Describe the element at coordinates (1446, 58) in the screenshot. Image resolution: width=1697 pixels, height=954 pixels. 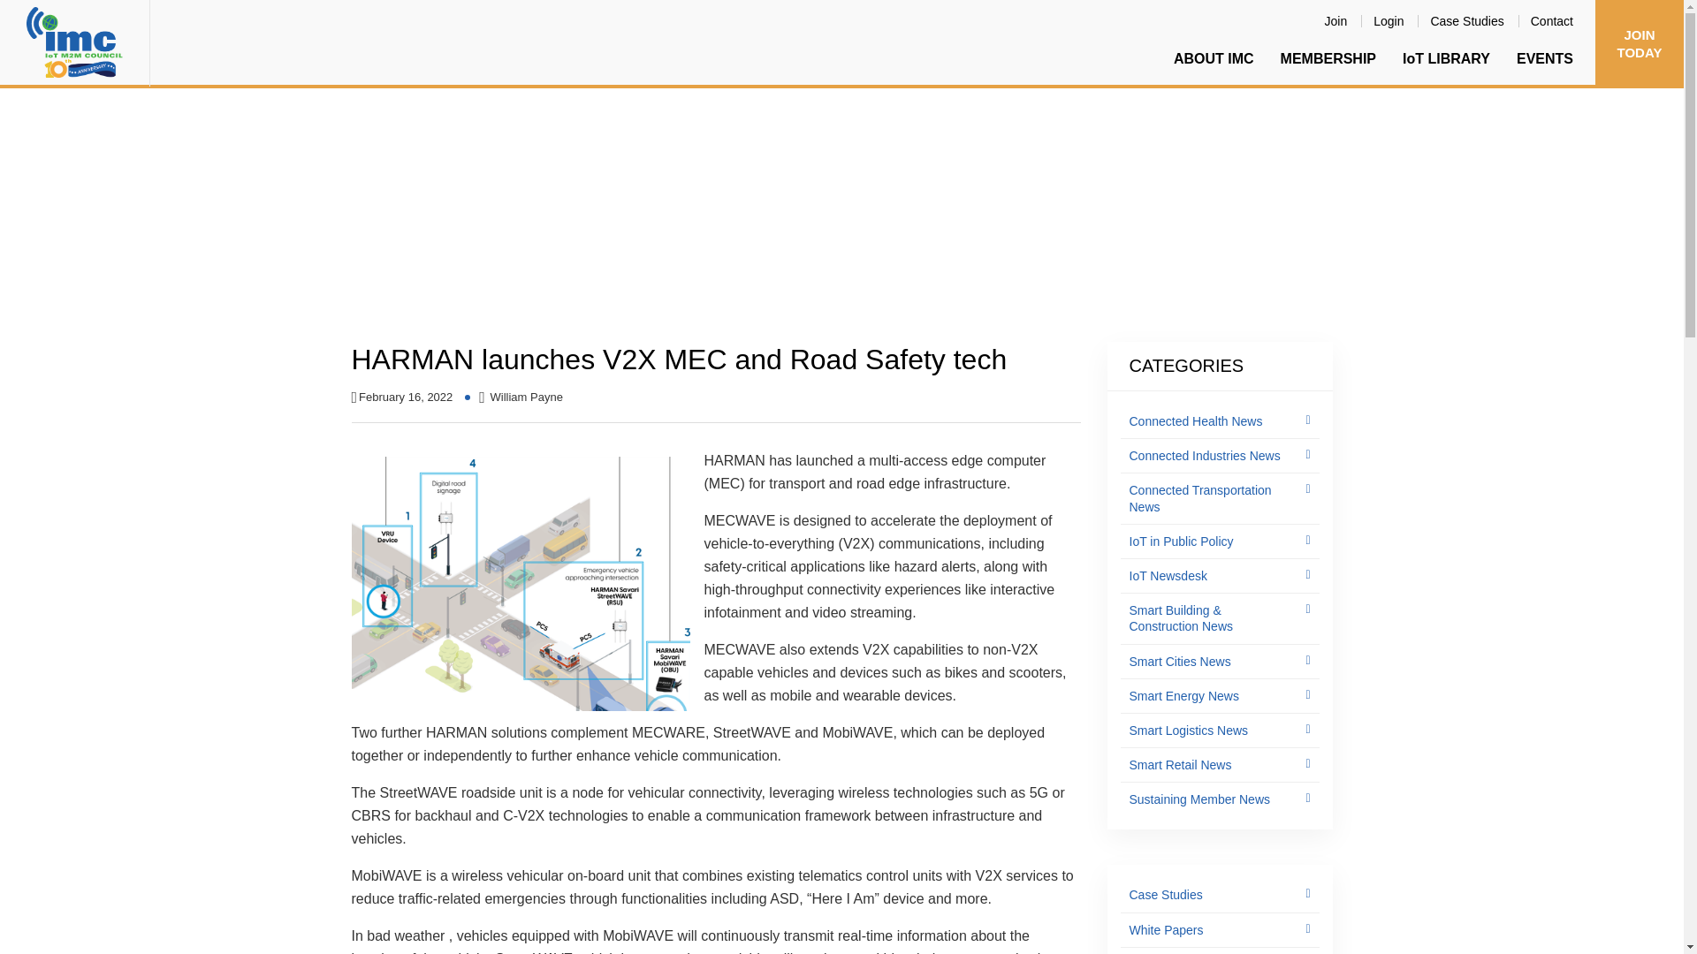
I see `IoT LIBRARY` at that location.